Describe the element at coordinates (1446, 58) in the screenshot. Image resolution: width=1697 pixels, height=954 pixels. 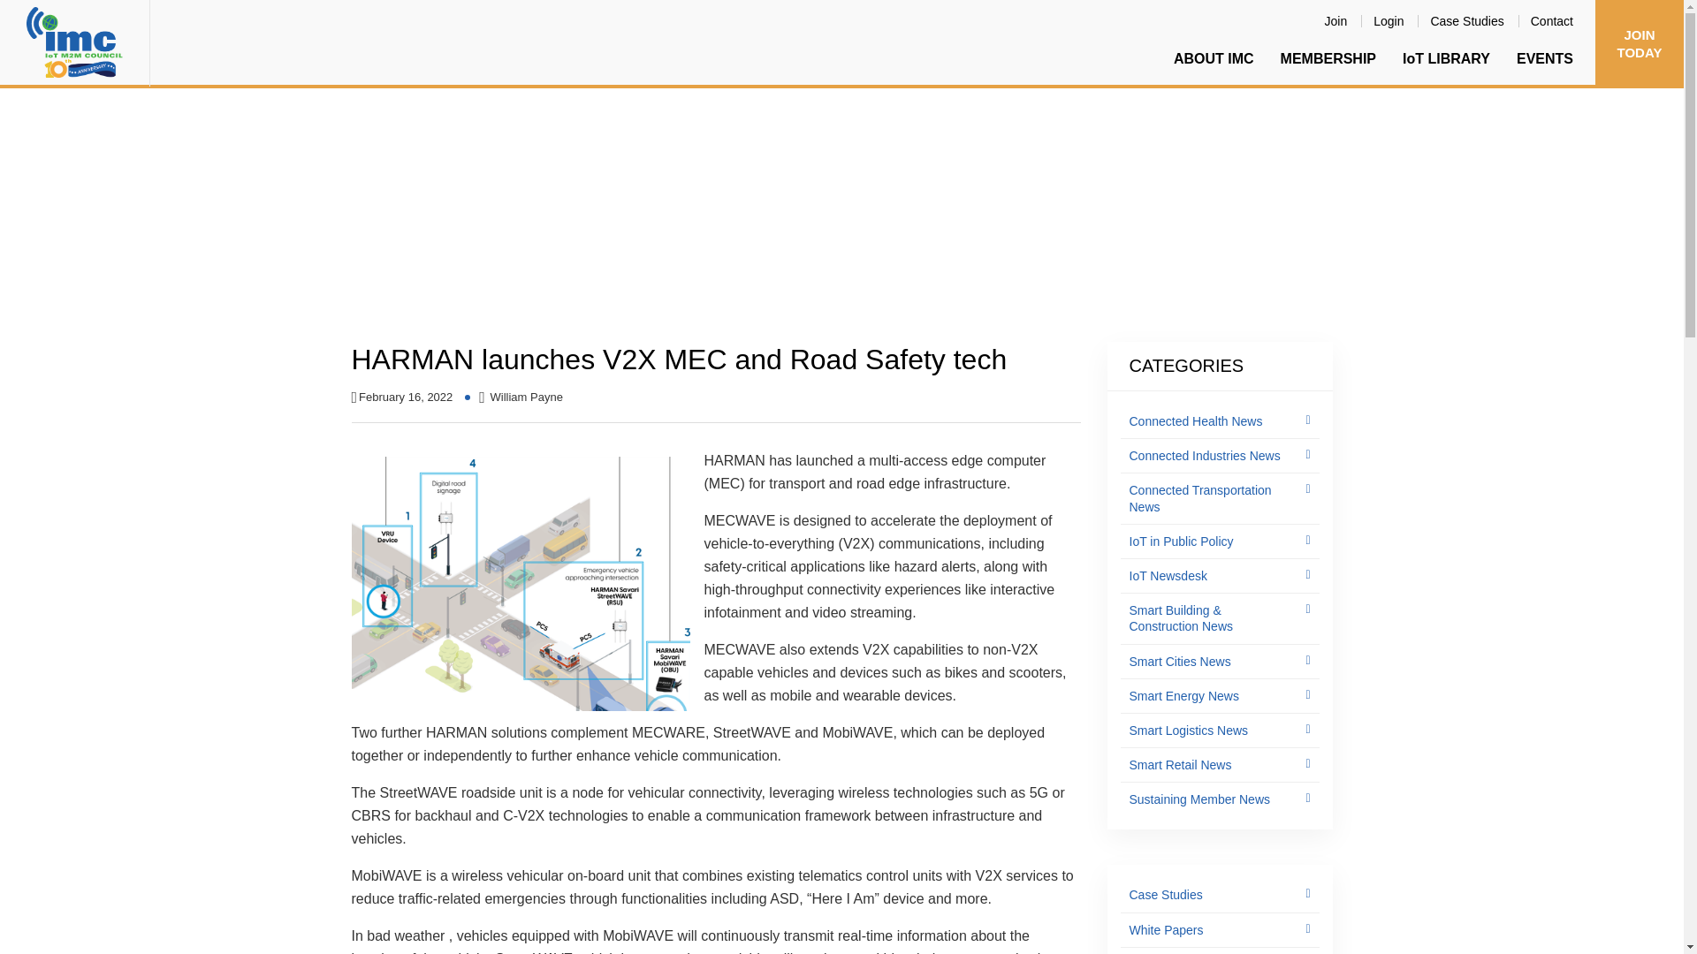
I see `IoT LIBRARY` at that location.